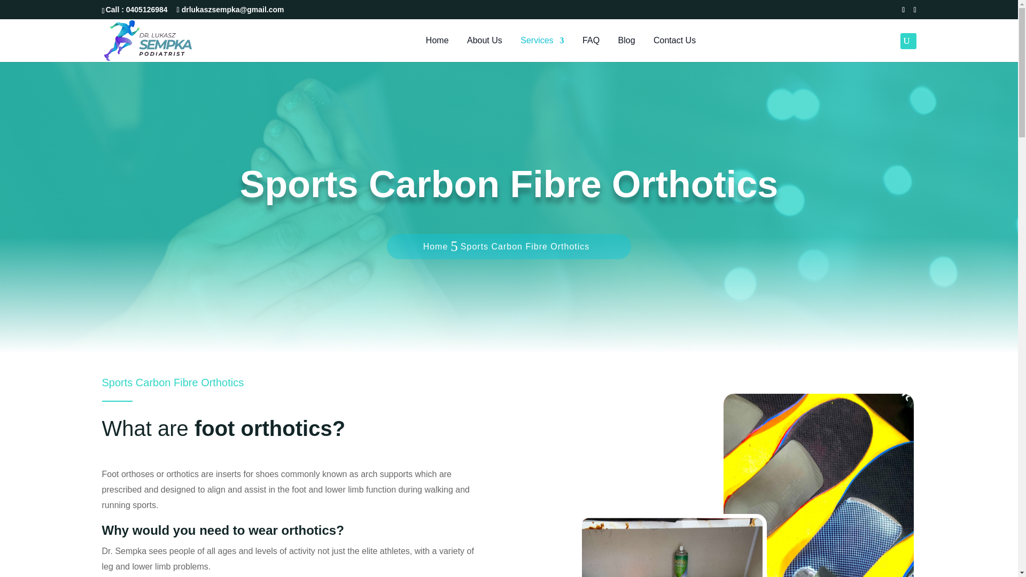  Describe the element at coordinates (674, 49) in the screenshot. I see `Contact Us` at that location.